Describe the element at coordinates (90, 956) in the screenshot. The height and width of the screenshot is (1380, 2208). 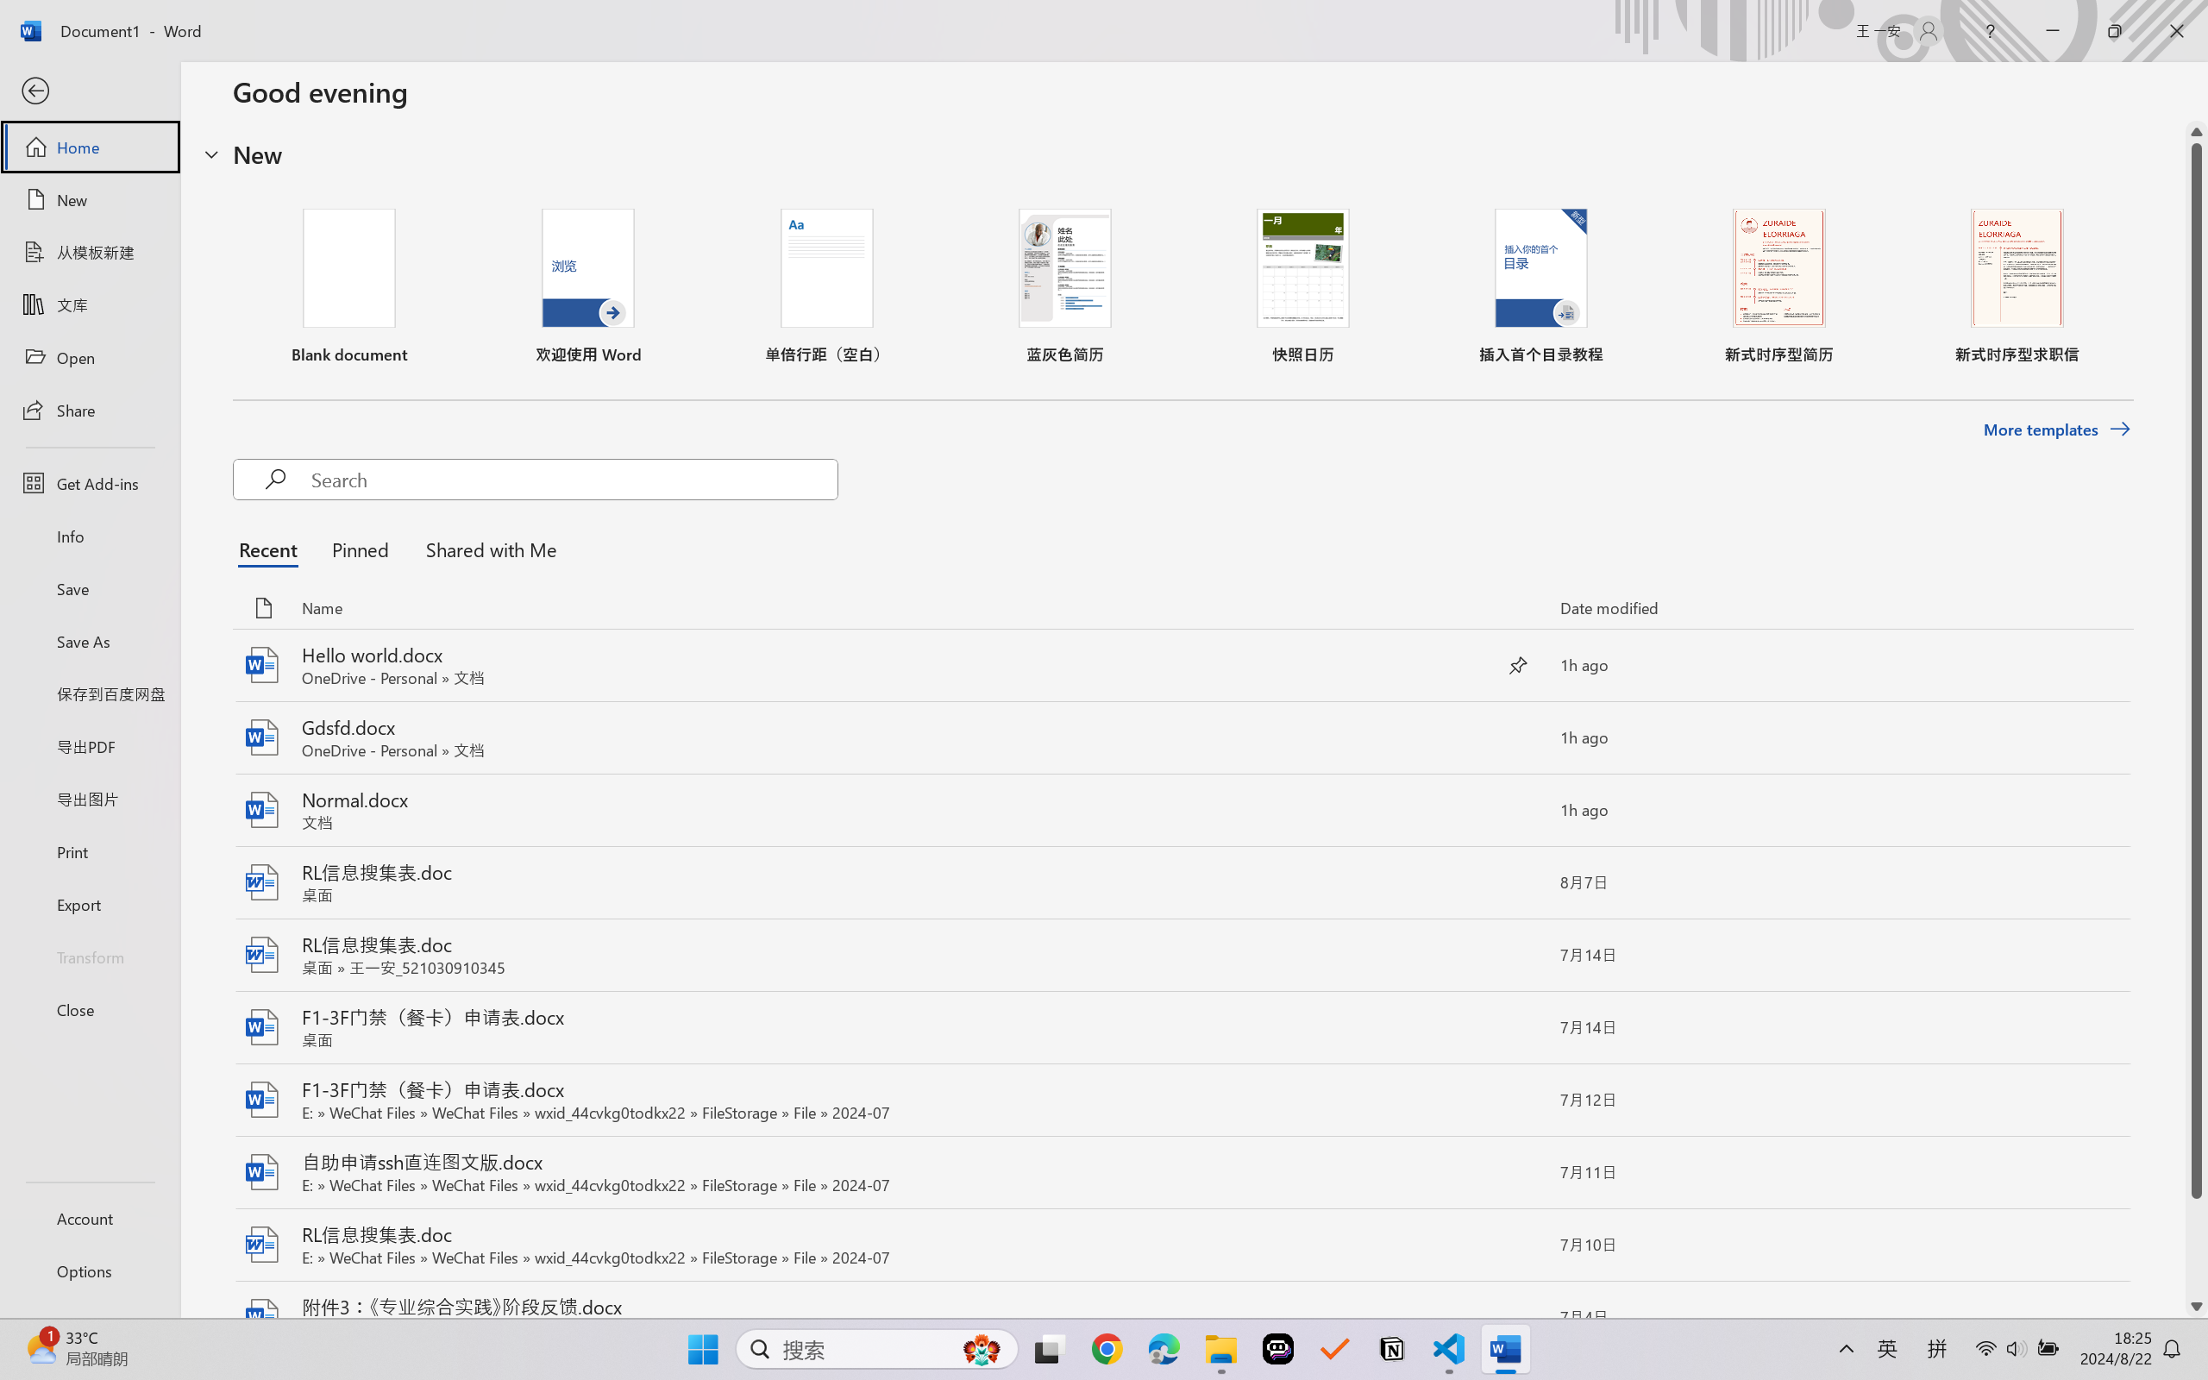
I see `Transform` at that location.